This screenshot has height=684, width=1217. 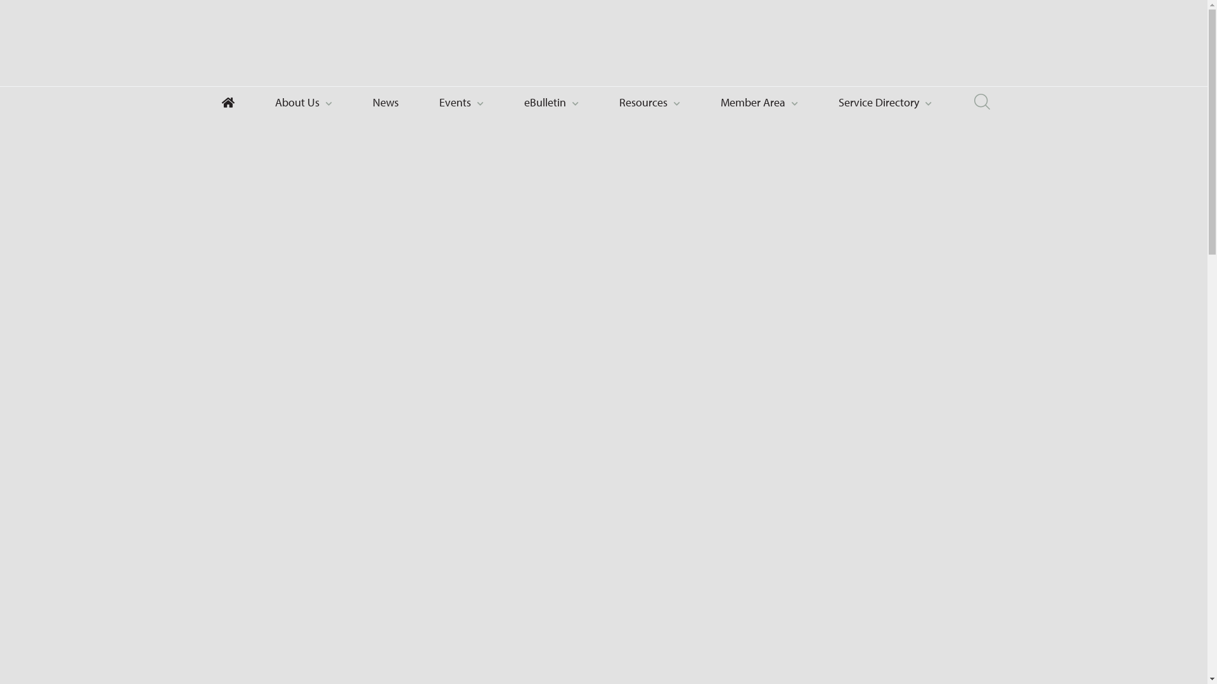 What do you see at coordinates (827, 53) in the screenshot?
I see `08 6164 0380` at bounding box center [827, 53].